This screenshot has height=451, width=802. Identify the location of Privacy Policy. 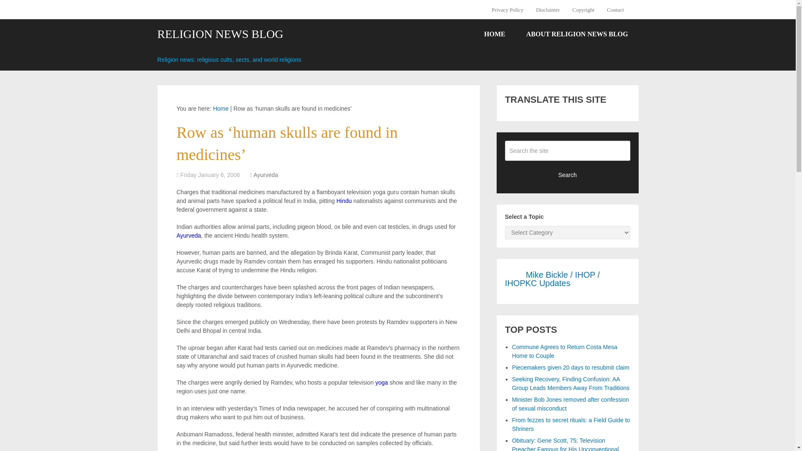
(510, 10).